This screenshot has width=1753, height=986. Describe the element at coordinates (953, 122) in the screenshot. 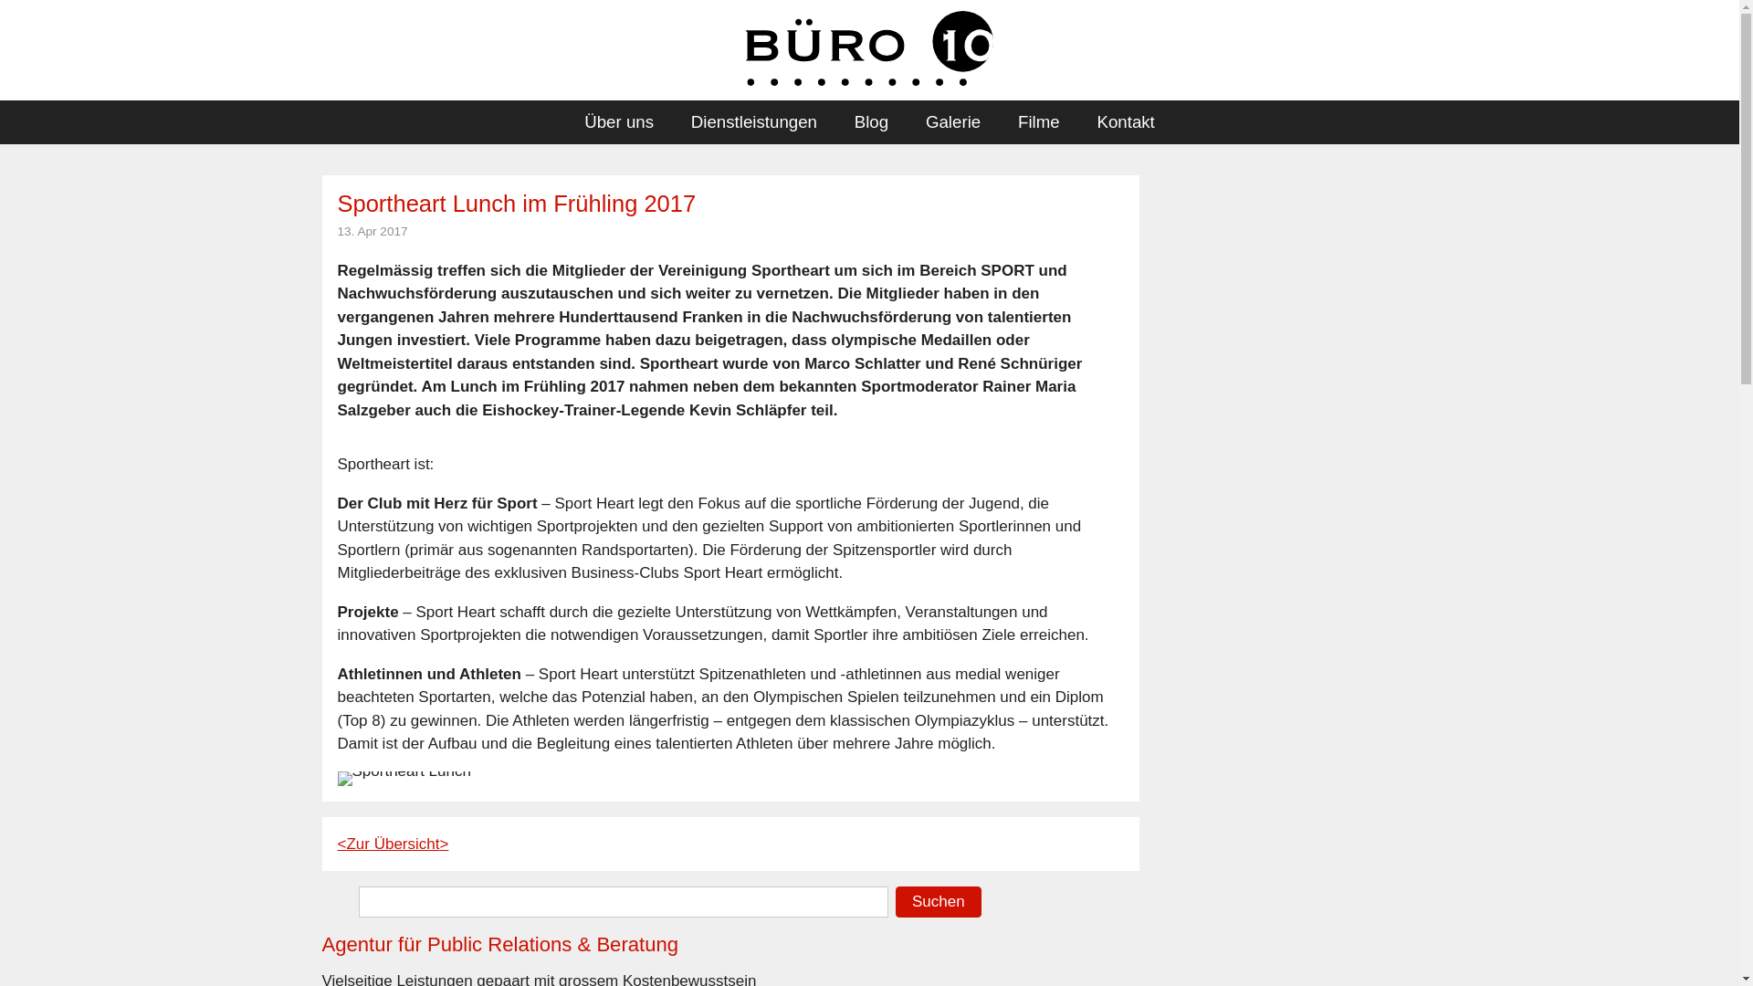

I see `Galerie` at that location.